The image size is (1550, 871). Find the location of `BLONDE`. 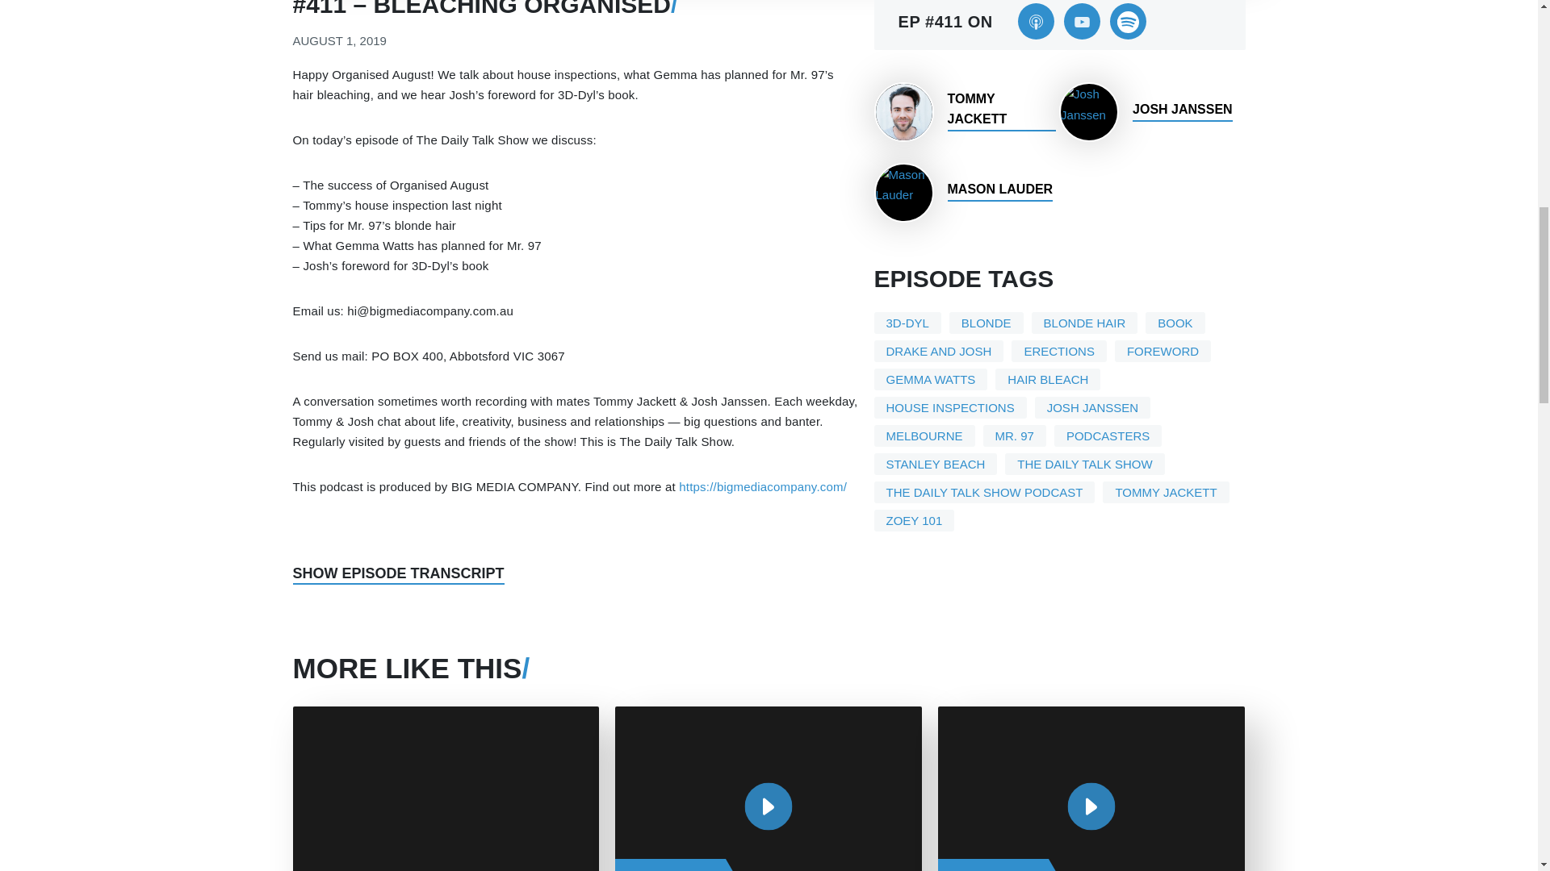

BLONDE is located at coordinates (986, 323).